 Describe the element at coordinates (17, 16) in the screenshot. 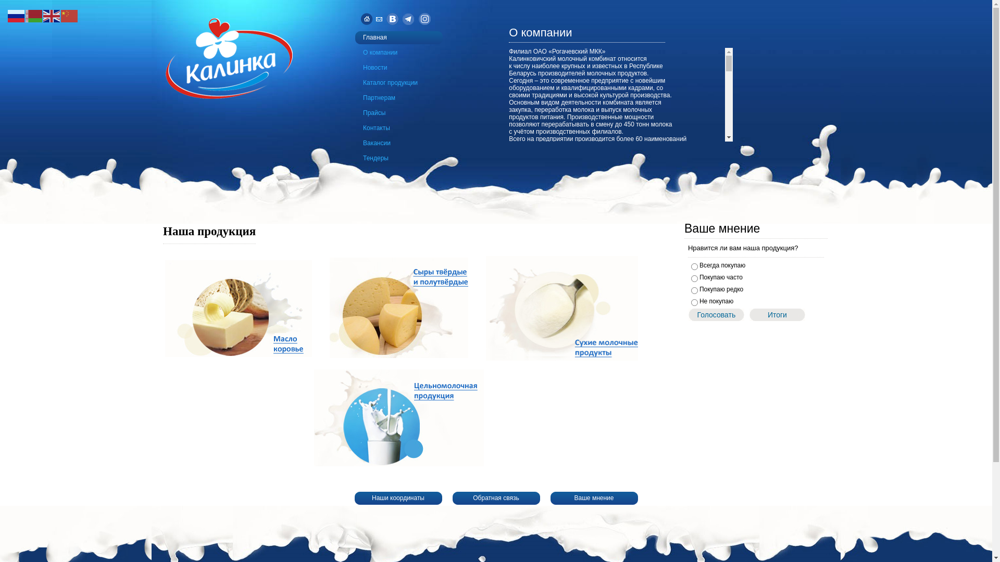

I see `Russian` at that location.